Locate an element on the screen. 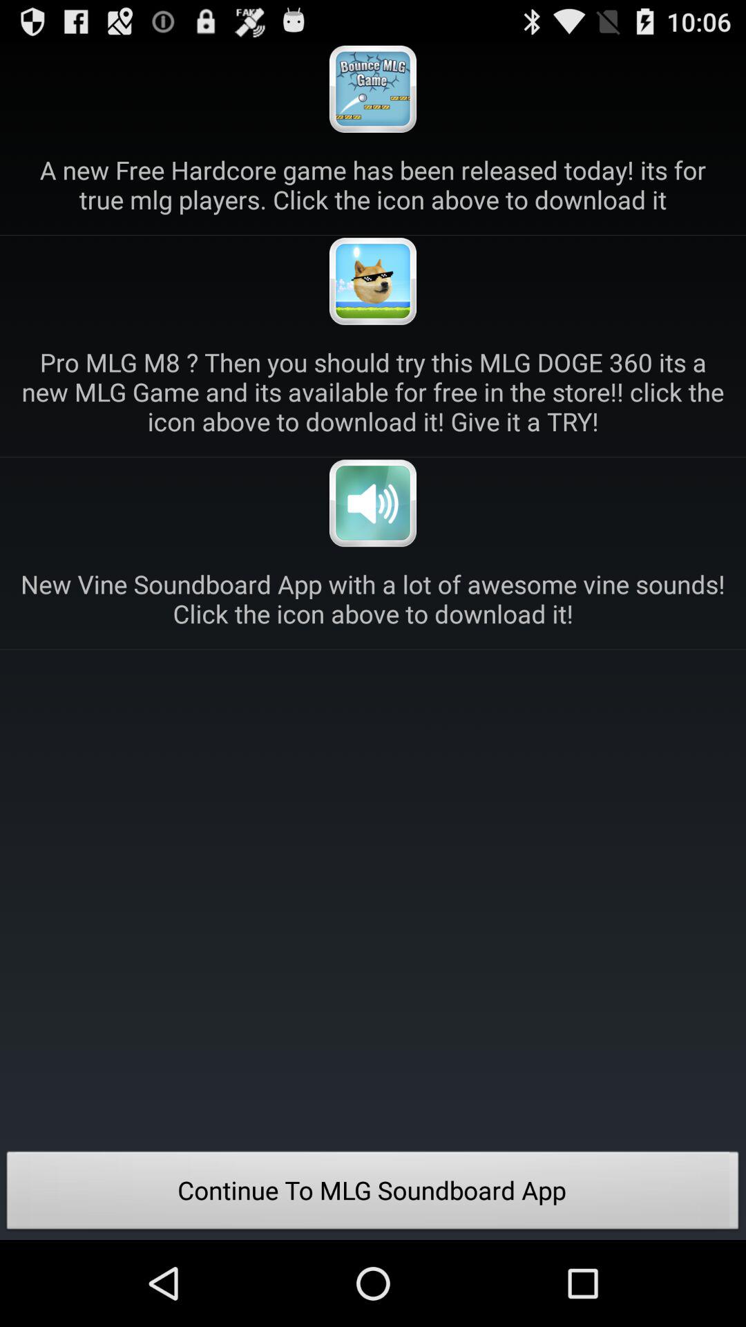  jump until the new vine soundboard app is located at coordinates (373, 599).